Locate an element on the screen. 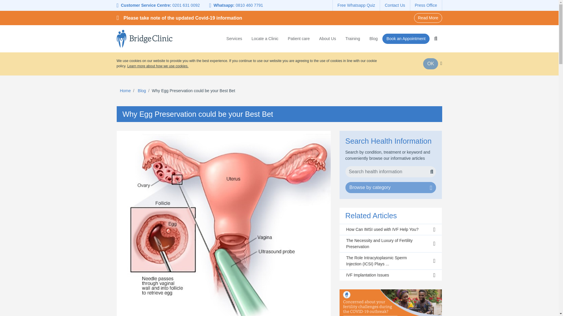 The height and width of the screenshot is (316, 563). Free Whatsapp Quiz is located at coordinates (356, 5).